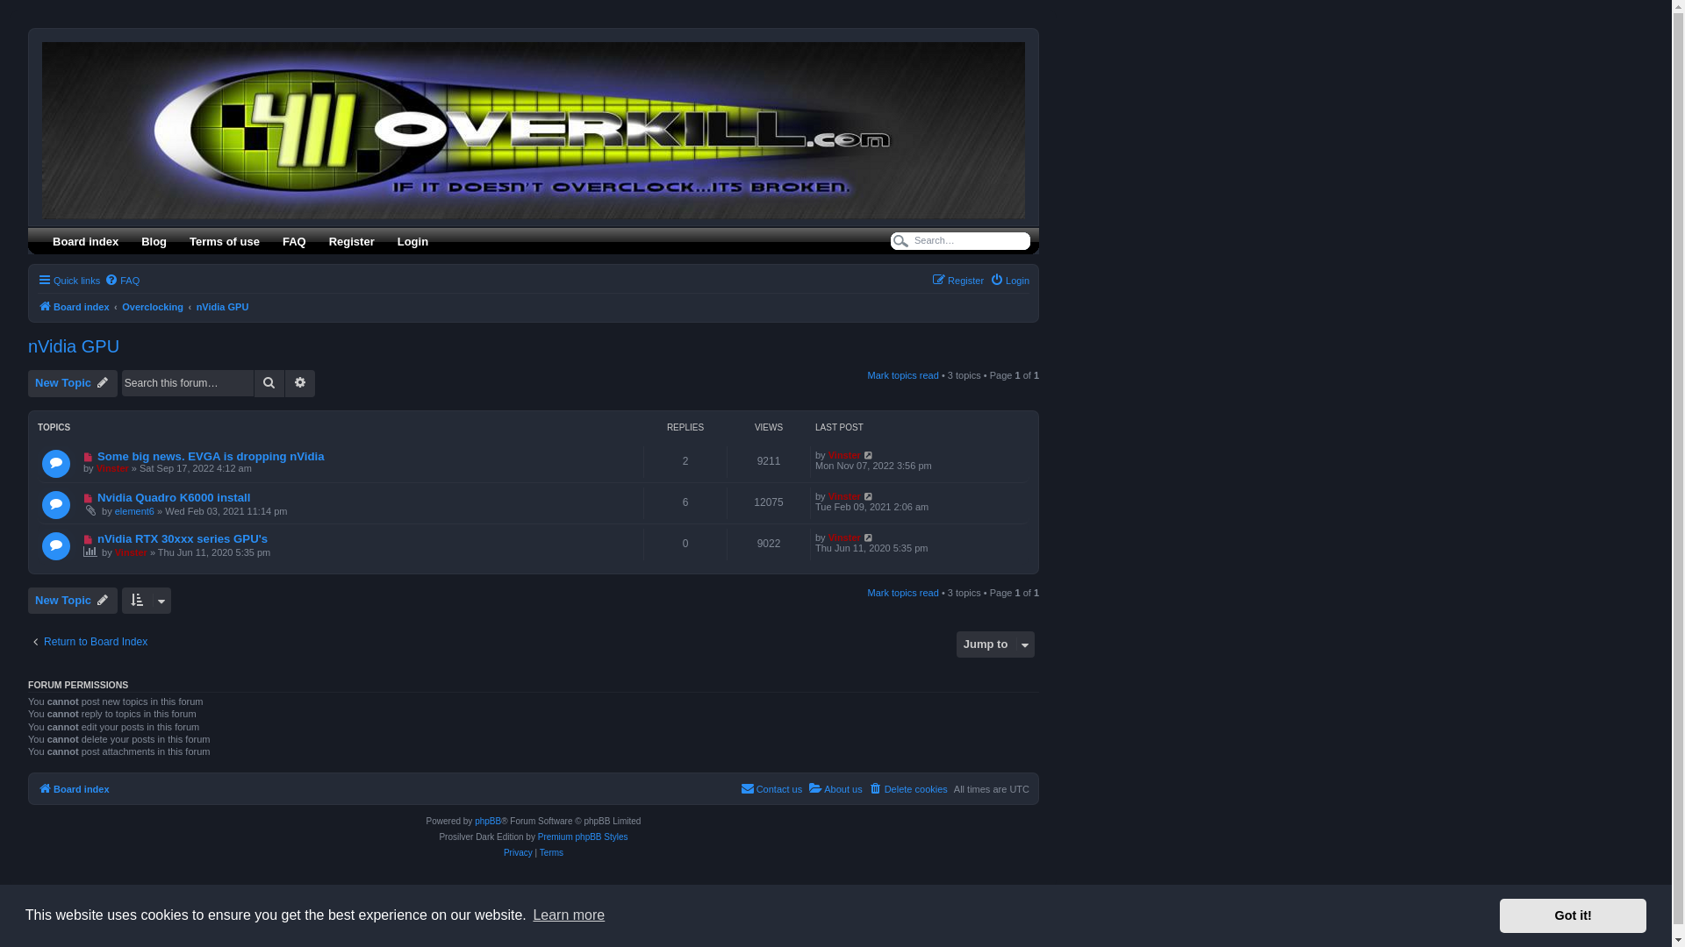  What do you see at coordinates (225, 240) in the screenshot?
I see `Terms of use` at bounding box center [225, 240].